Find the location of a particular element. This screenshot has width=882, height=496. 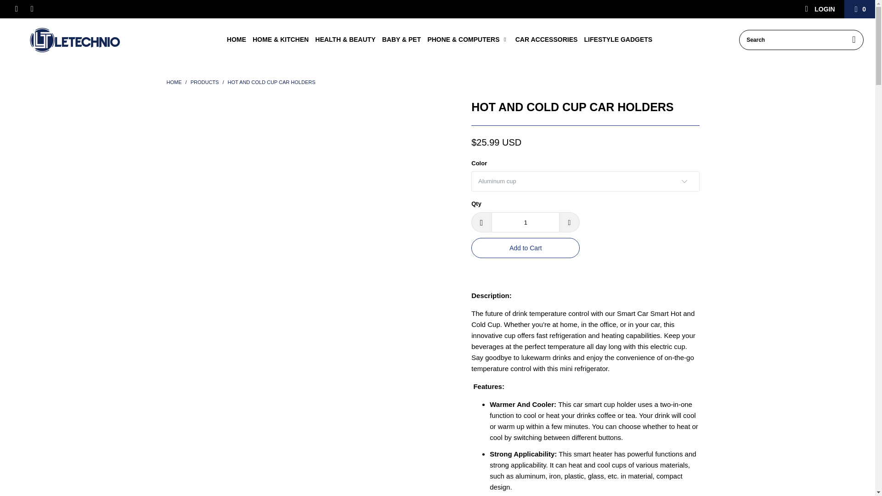

HOT AND COLD CUP CAR HOLDERS is located at coordinates (271, 82).